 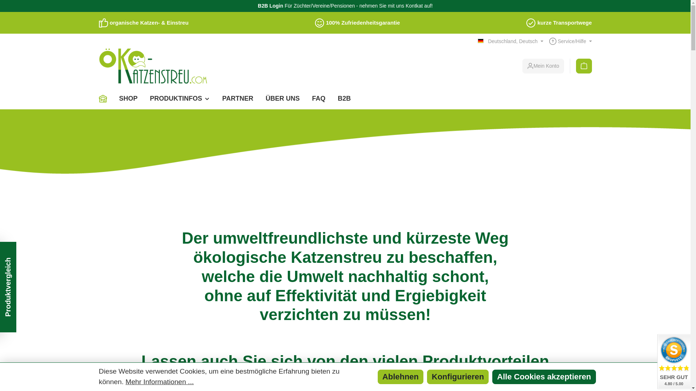 I want to click on Home, so click(x=106, y=98).